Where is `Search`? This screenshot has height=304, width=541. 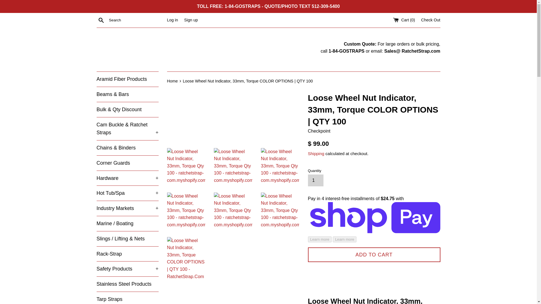
Search is located at coordinates (101, 20).